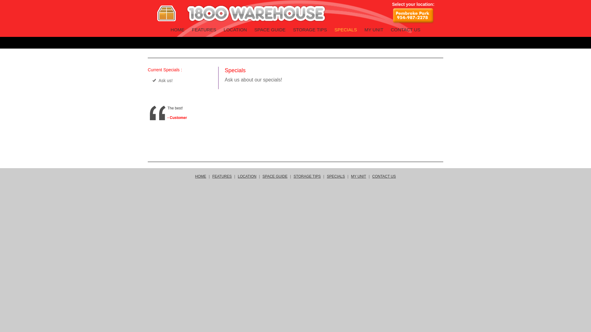 The width and height of the screenshot is (591, 332). I want to click on LOCATION, so click(235, 30).